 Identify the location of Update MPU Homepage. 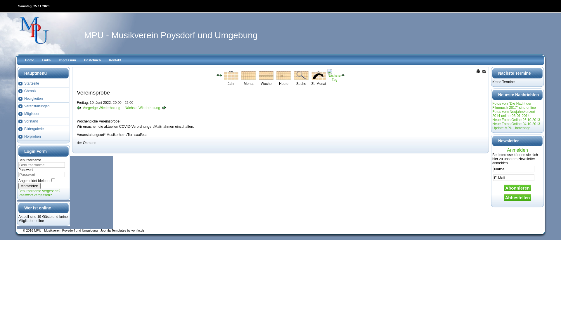
(511, 128).